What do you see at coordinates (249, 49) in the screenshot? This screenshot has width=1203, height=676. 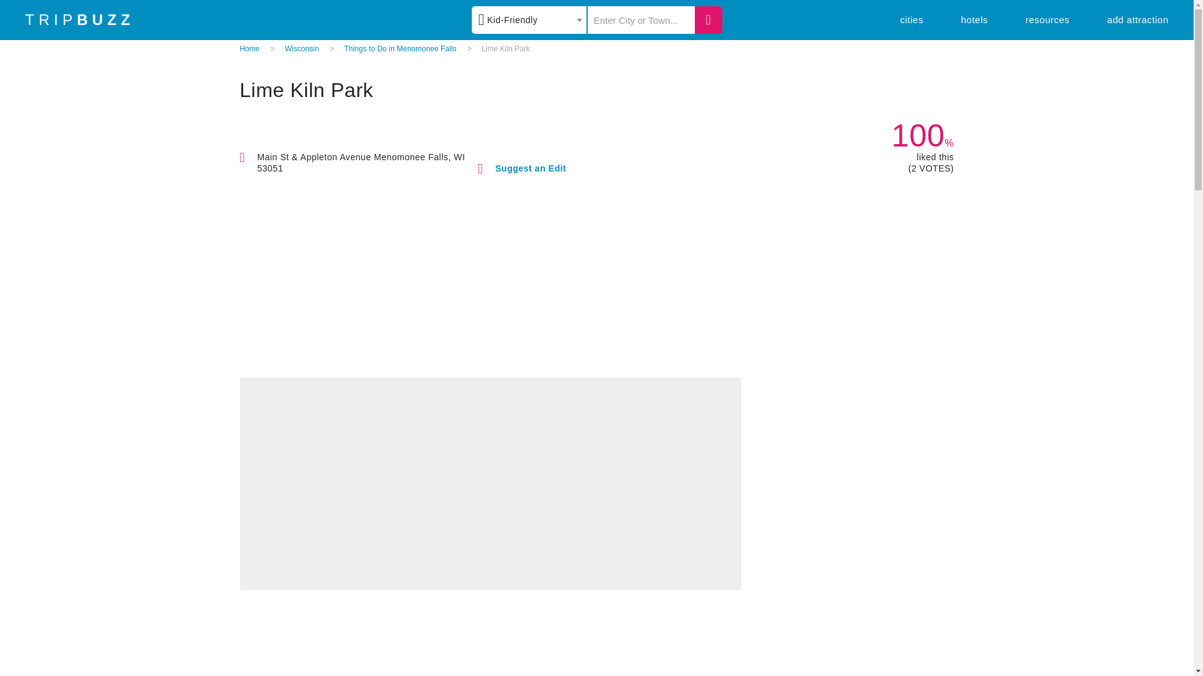 I see `Home` at bounding box center [249, 49].